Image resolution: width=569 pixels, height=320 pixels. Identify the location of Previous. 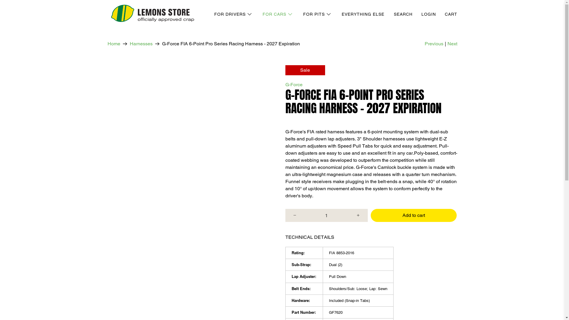
(434, 44).